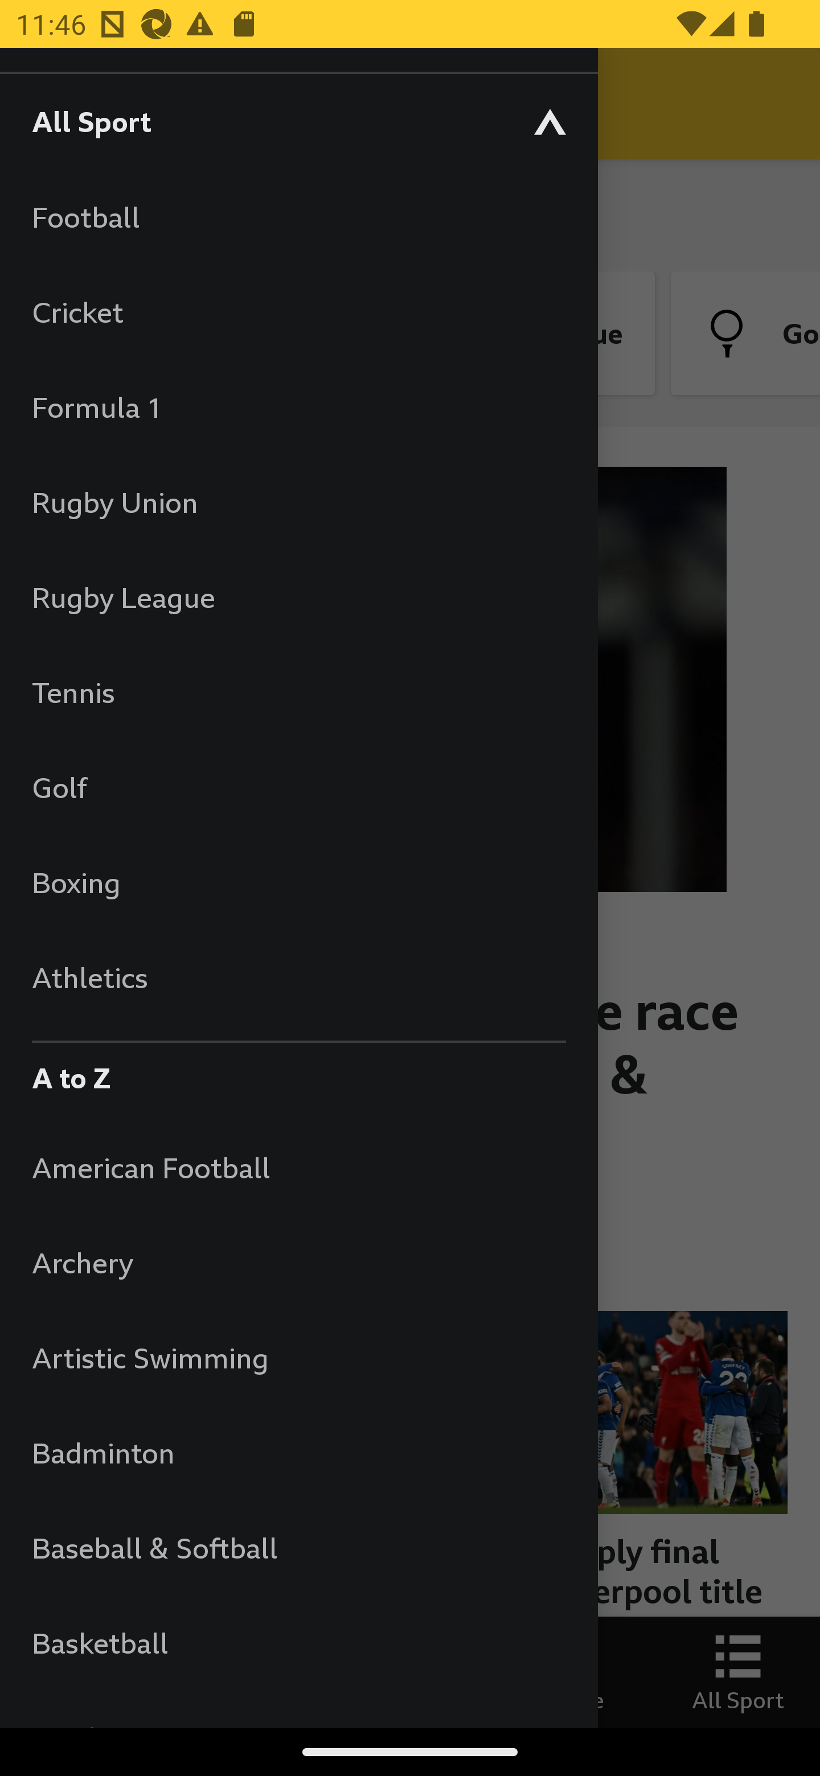 This screenshot has width=820, height=1776. I want to click on Tennis, so click(298, 692).